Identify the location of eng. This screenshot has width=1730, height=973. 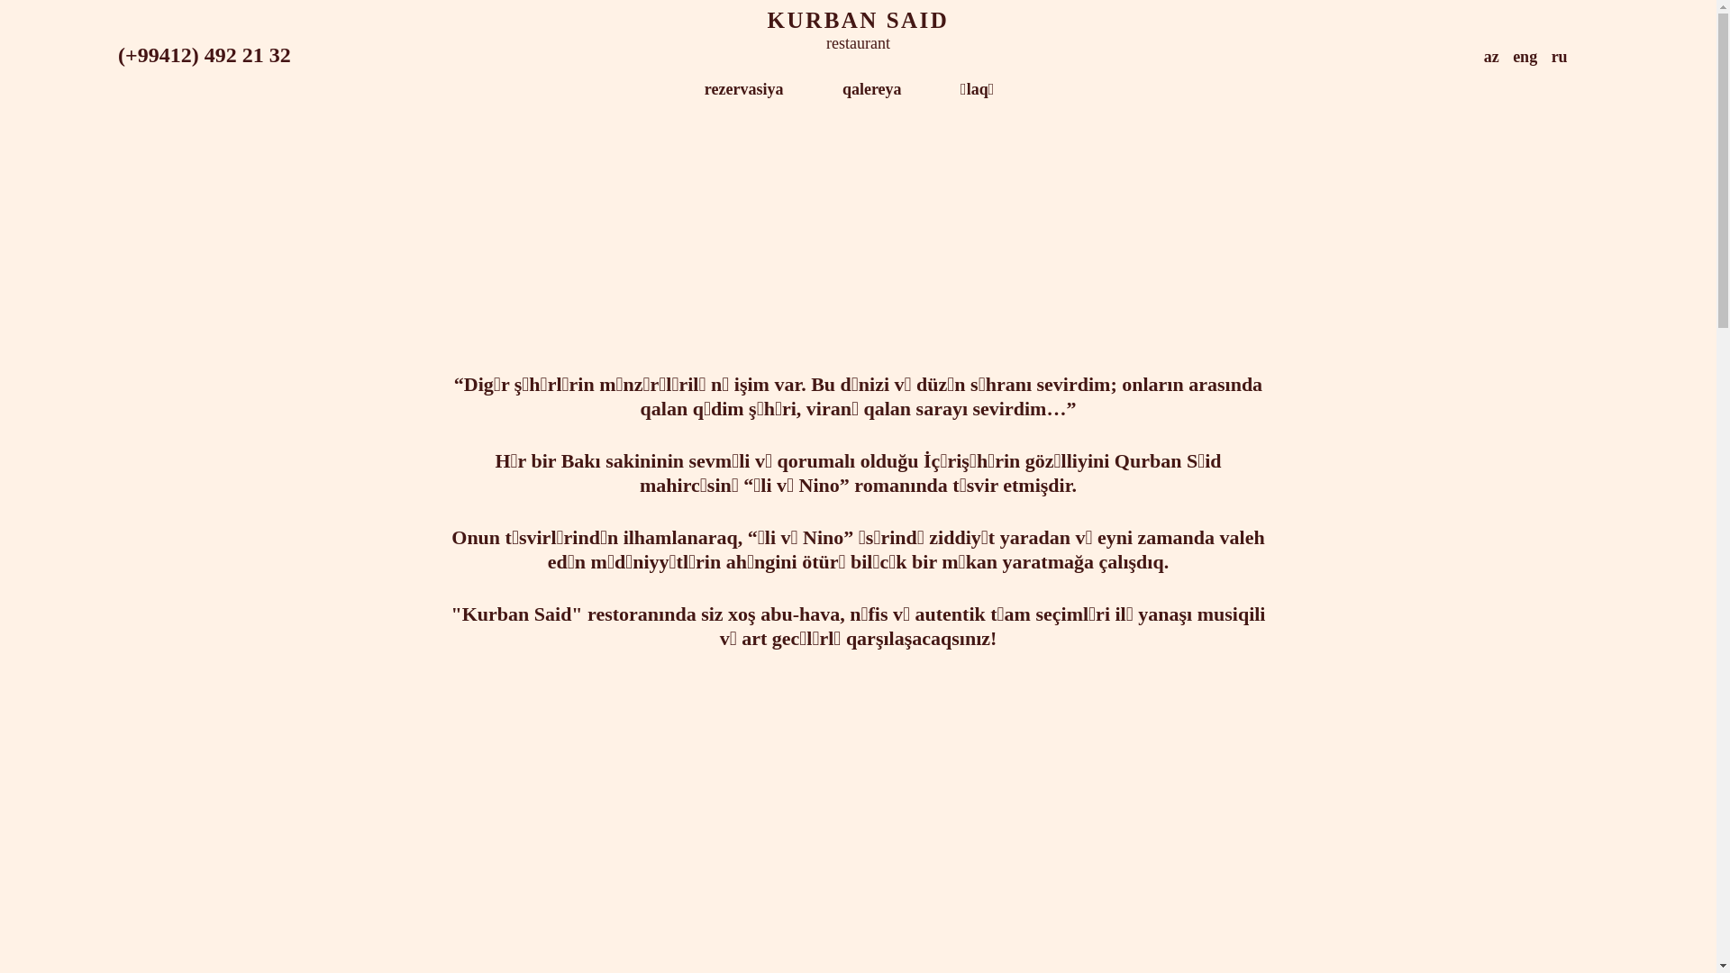
(1525, 57).